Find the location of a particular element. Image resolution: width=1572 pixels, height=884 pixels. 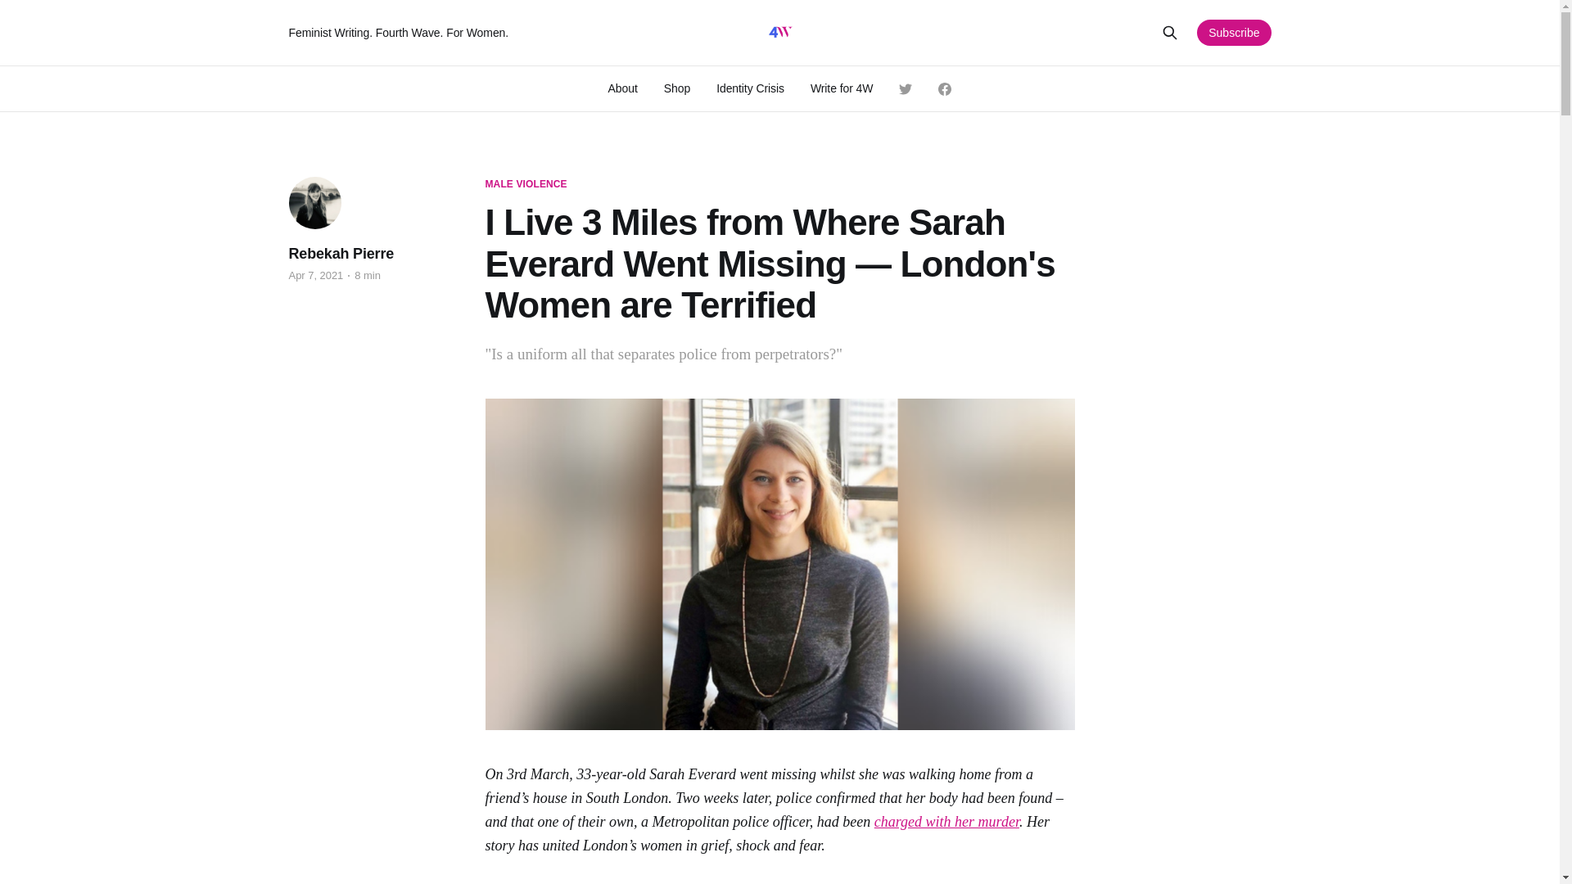

Feminist Writing. Fourth Wave. For Women. is located at coordinates (514, 33).